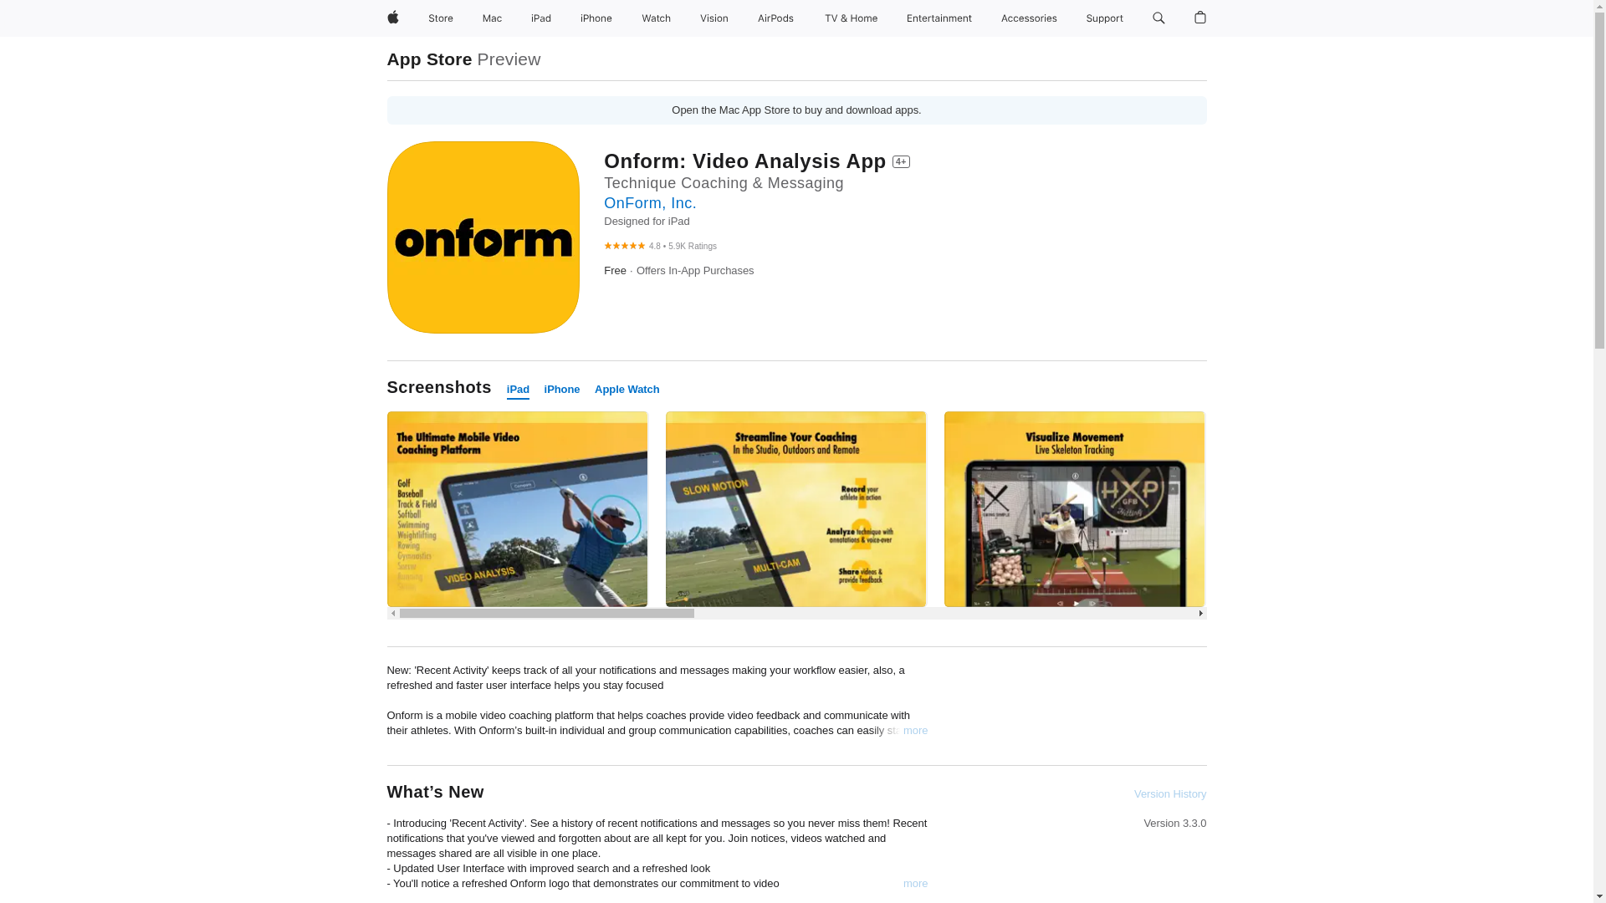 Image resolution: width=1606 pixels, height=903 pixels. Describe the element at coordinates (656, 18) in the screenshot. I see `Watch` at that location.